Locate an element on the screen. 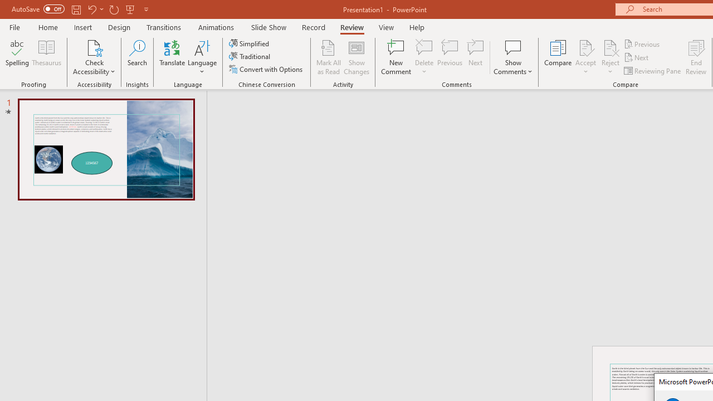  Convert with Options... is located at coordinates (267, 69).